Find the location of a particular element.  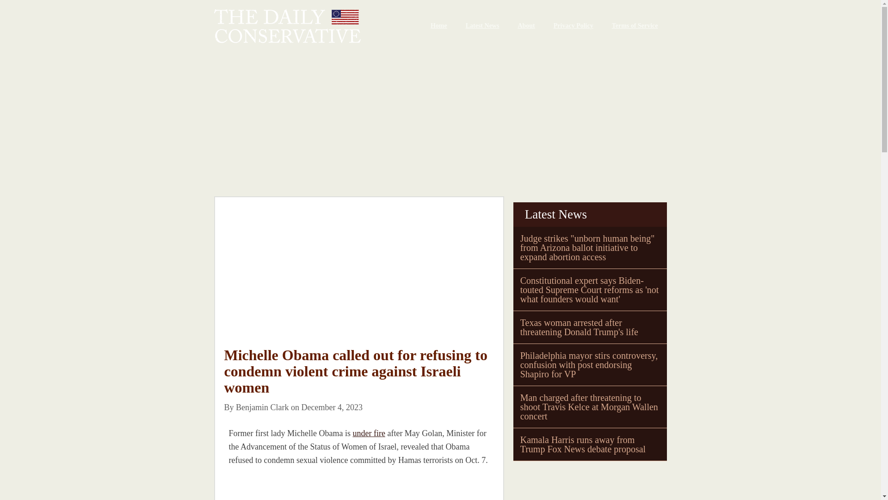

Texas woman arrested after threatening Donald Trump's life is located at coordinates (579, 327).